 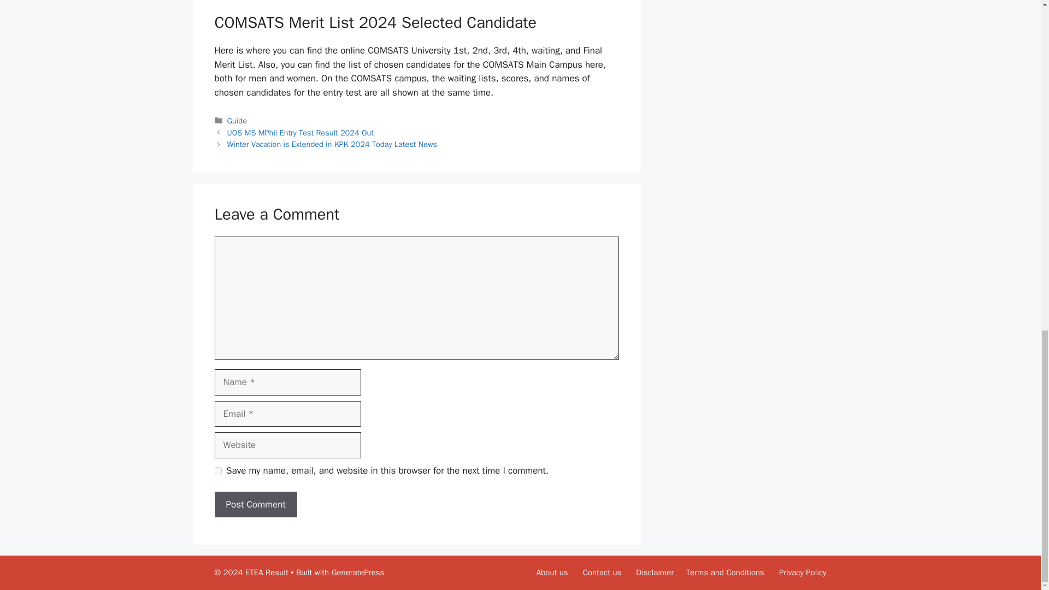 I want to click on Privacy Policy, so click(x=803, y=573).